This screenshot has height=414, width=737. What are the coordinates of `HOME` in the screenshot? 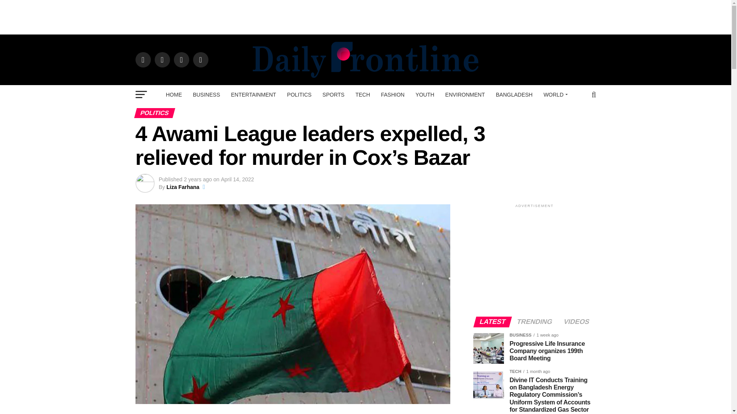 It's located at (174, 95).